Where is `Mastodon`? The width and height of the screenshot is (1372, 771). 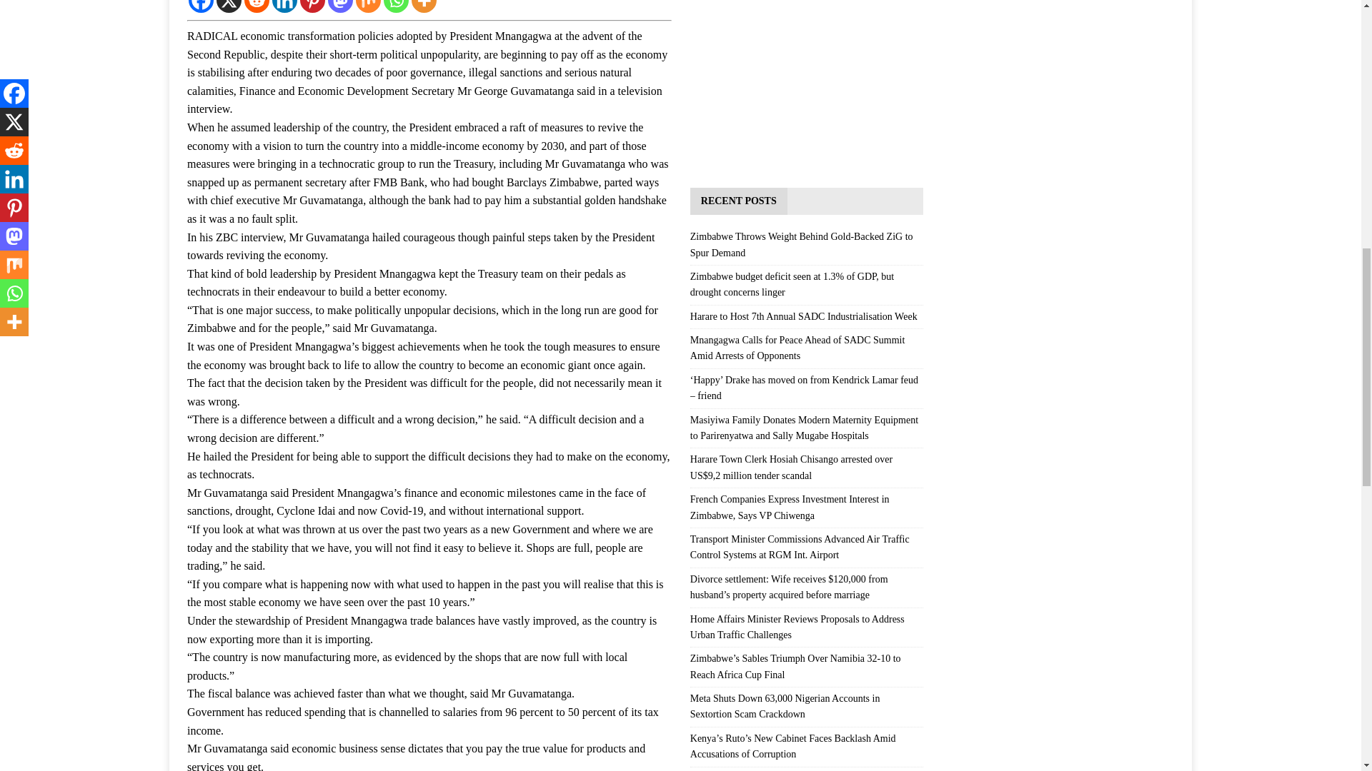 Mastodon is located at coordinates (340, 6).